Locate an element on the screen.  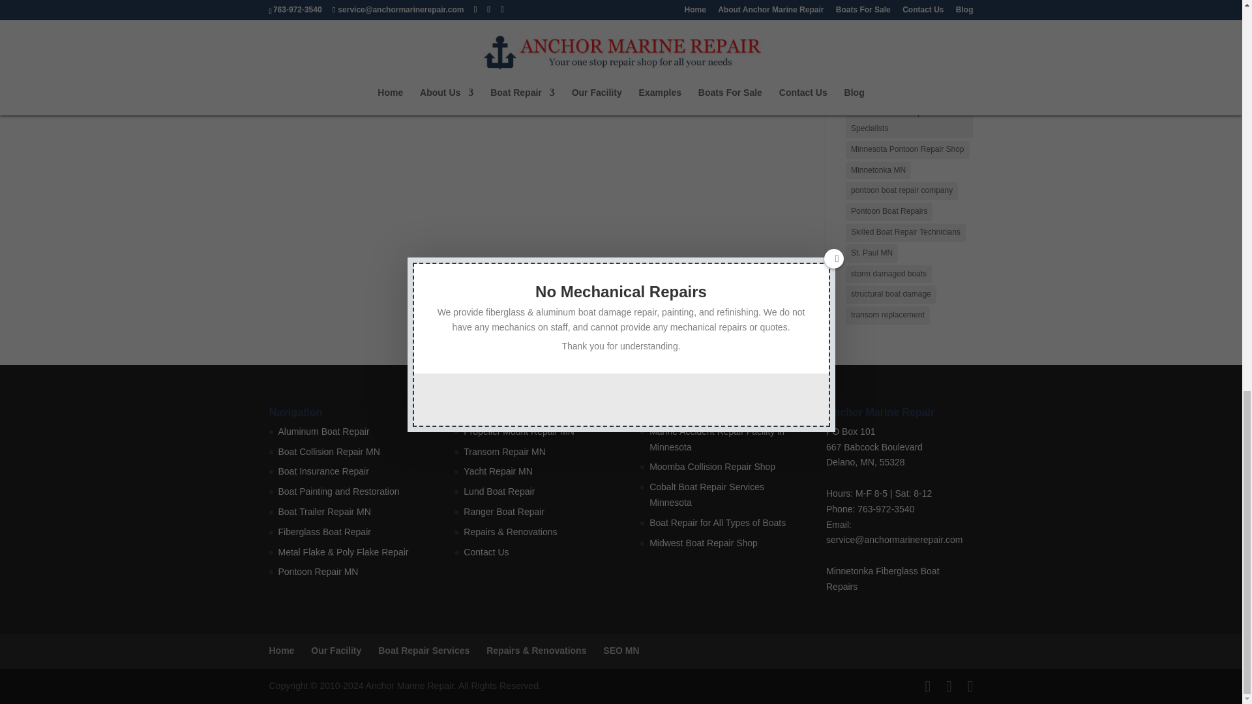
Minnesota Search Engine Optimization Services is located at coordinates (621, 651).